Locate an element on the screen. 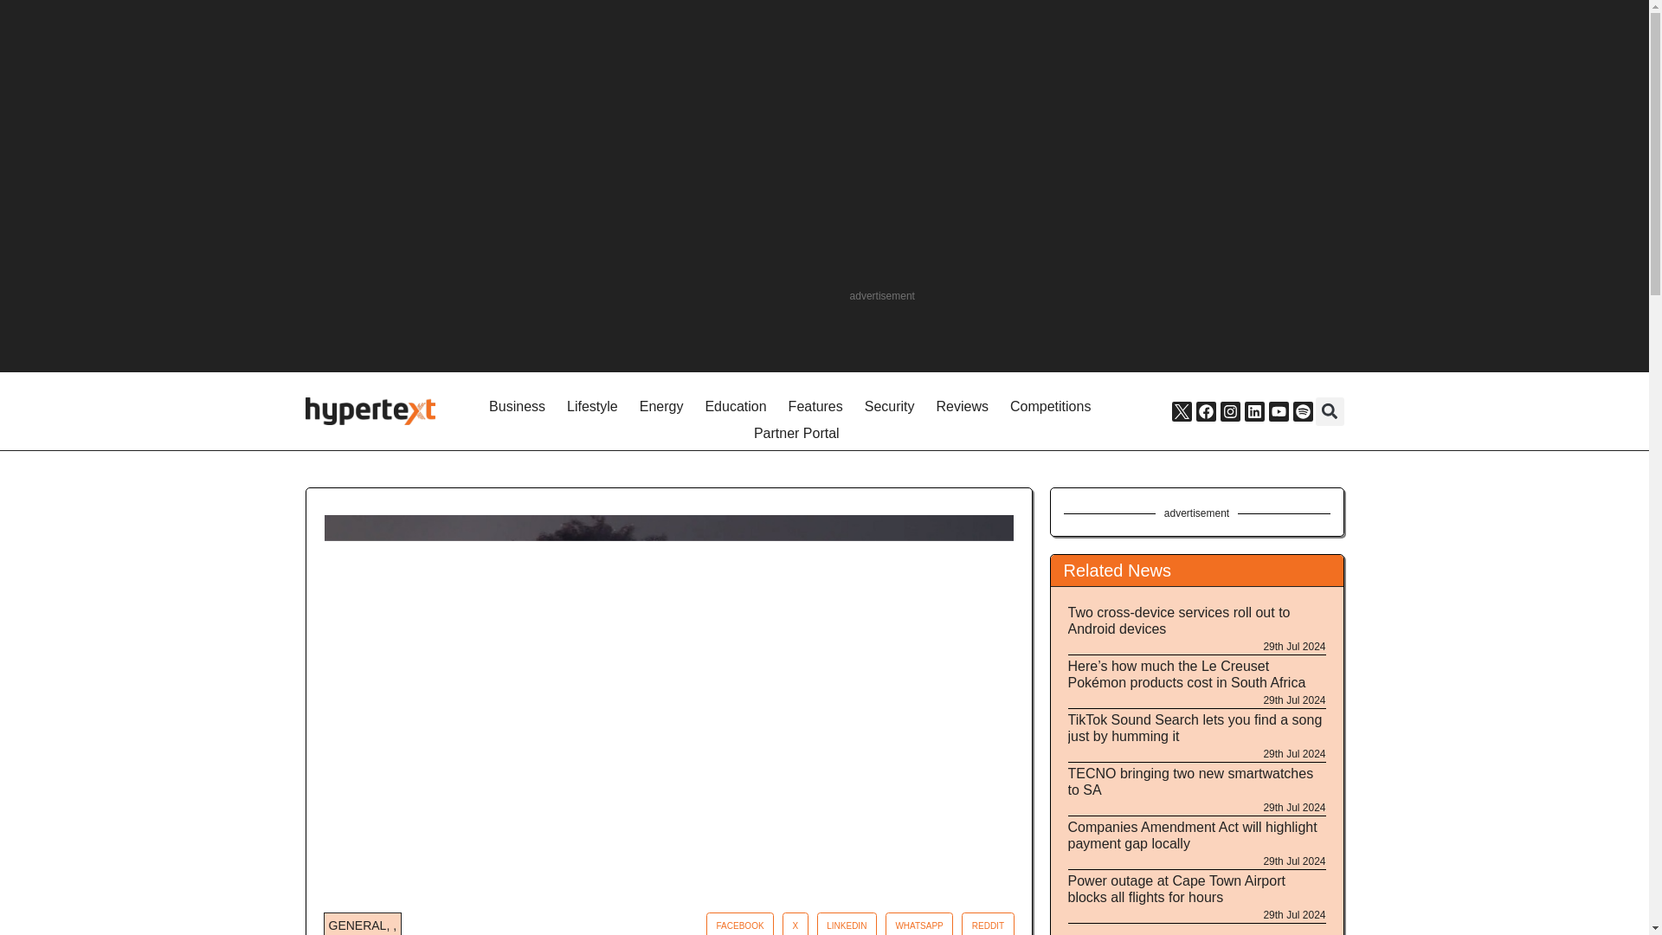 The image size is (1662, 935). Energy is located at coordinates (661, 407).